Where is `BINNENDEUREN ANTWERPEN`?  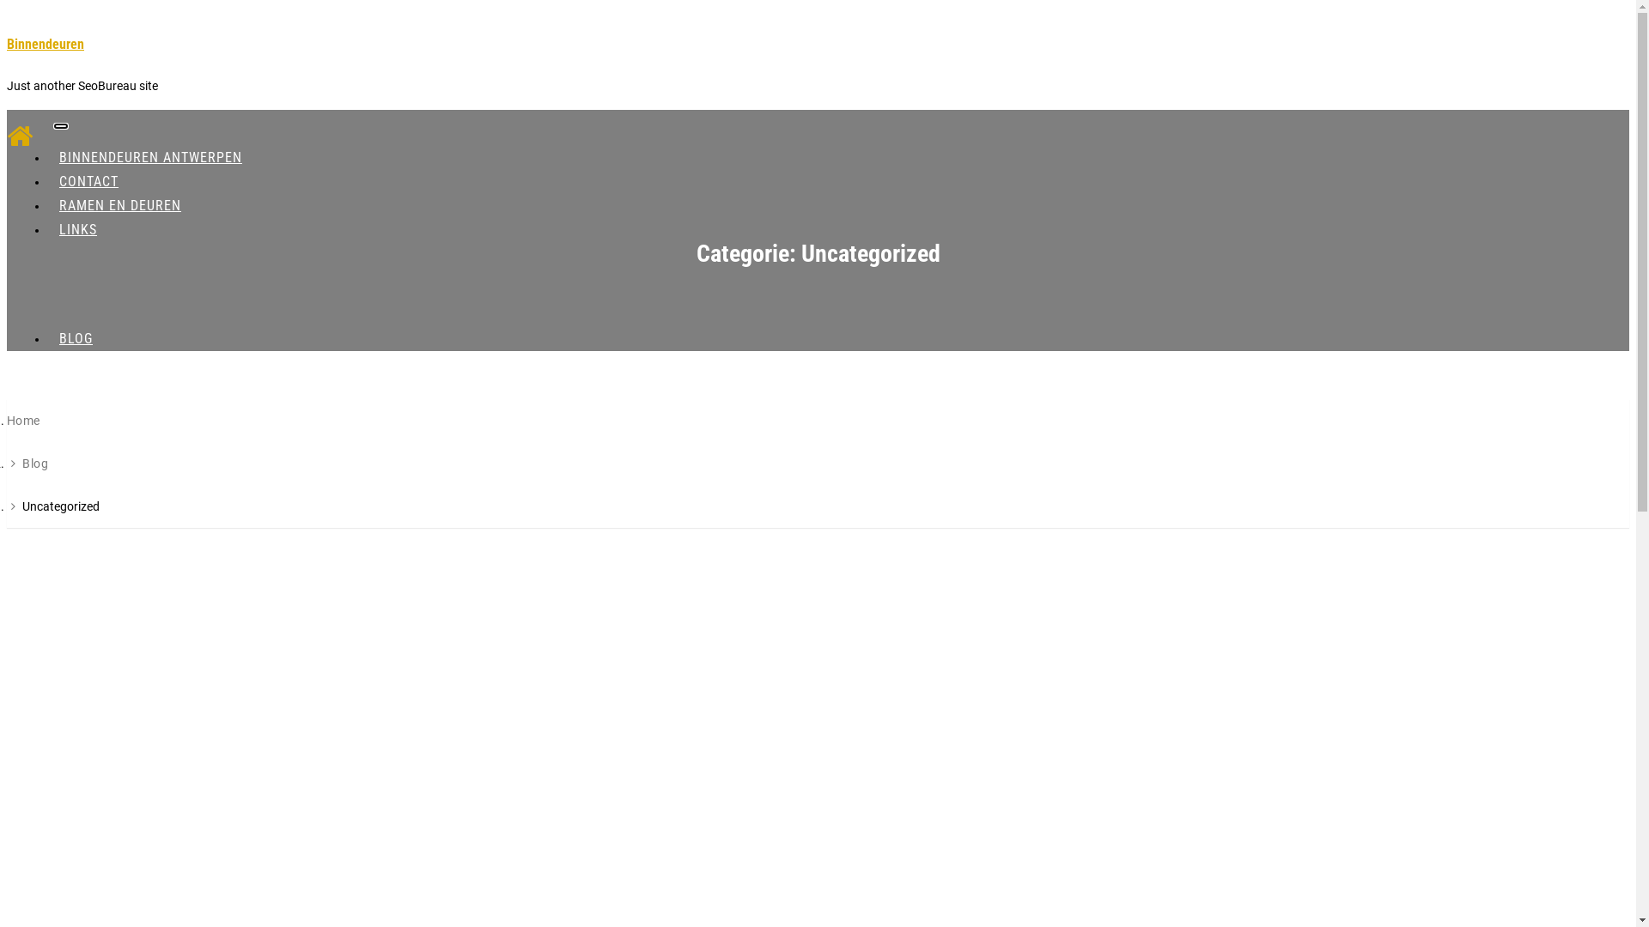 BINNENDEUREN ANTWERPEN is located at coordinates (151, 158).